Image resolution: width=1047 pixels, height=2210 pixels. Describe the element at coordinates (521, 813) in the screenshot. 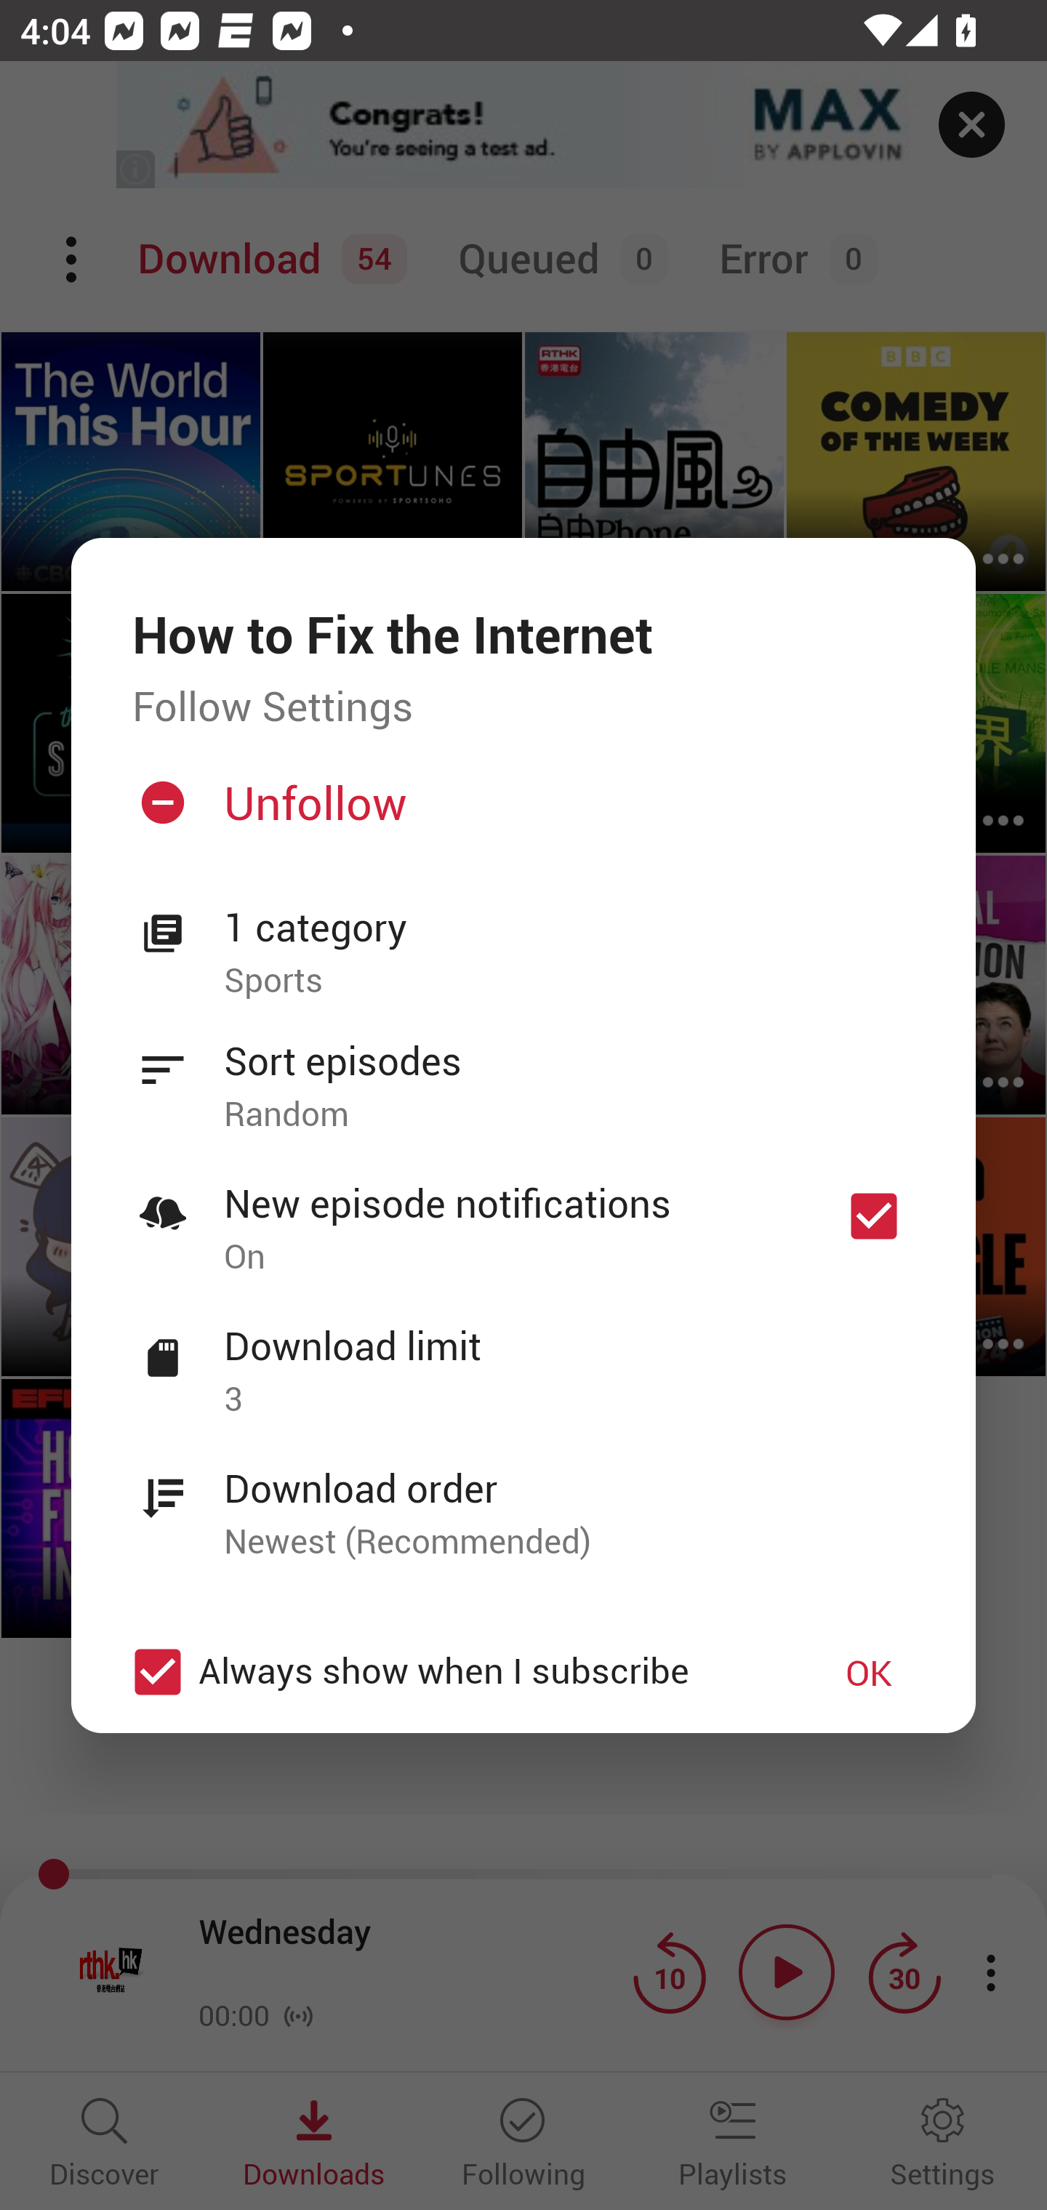

I see `Unfollow` at that location.